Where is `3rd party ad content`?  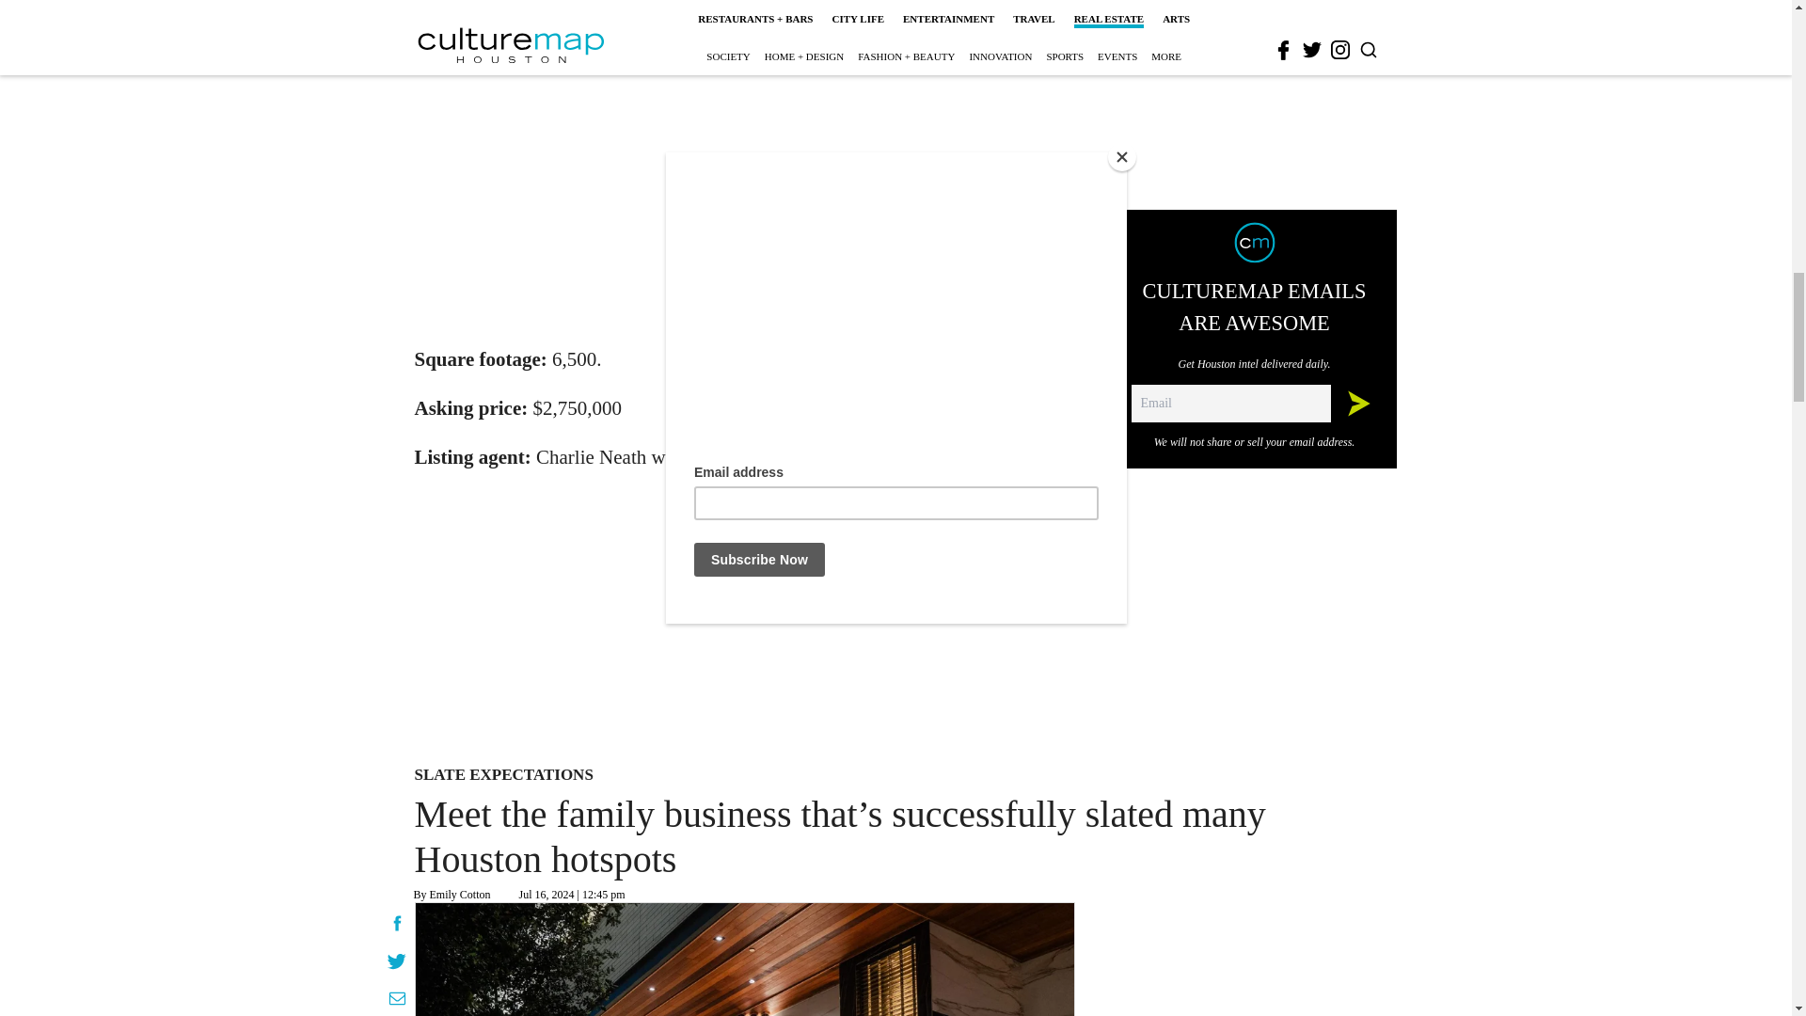
3rd party ad content is located at coordinates (745, 205).